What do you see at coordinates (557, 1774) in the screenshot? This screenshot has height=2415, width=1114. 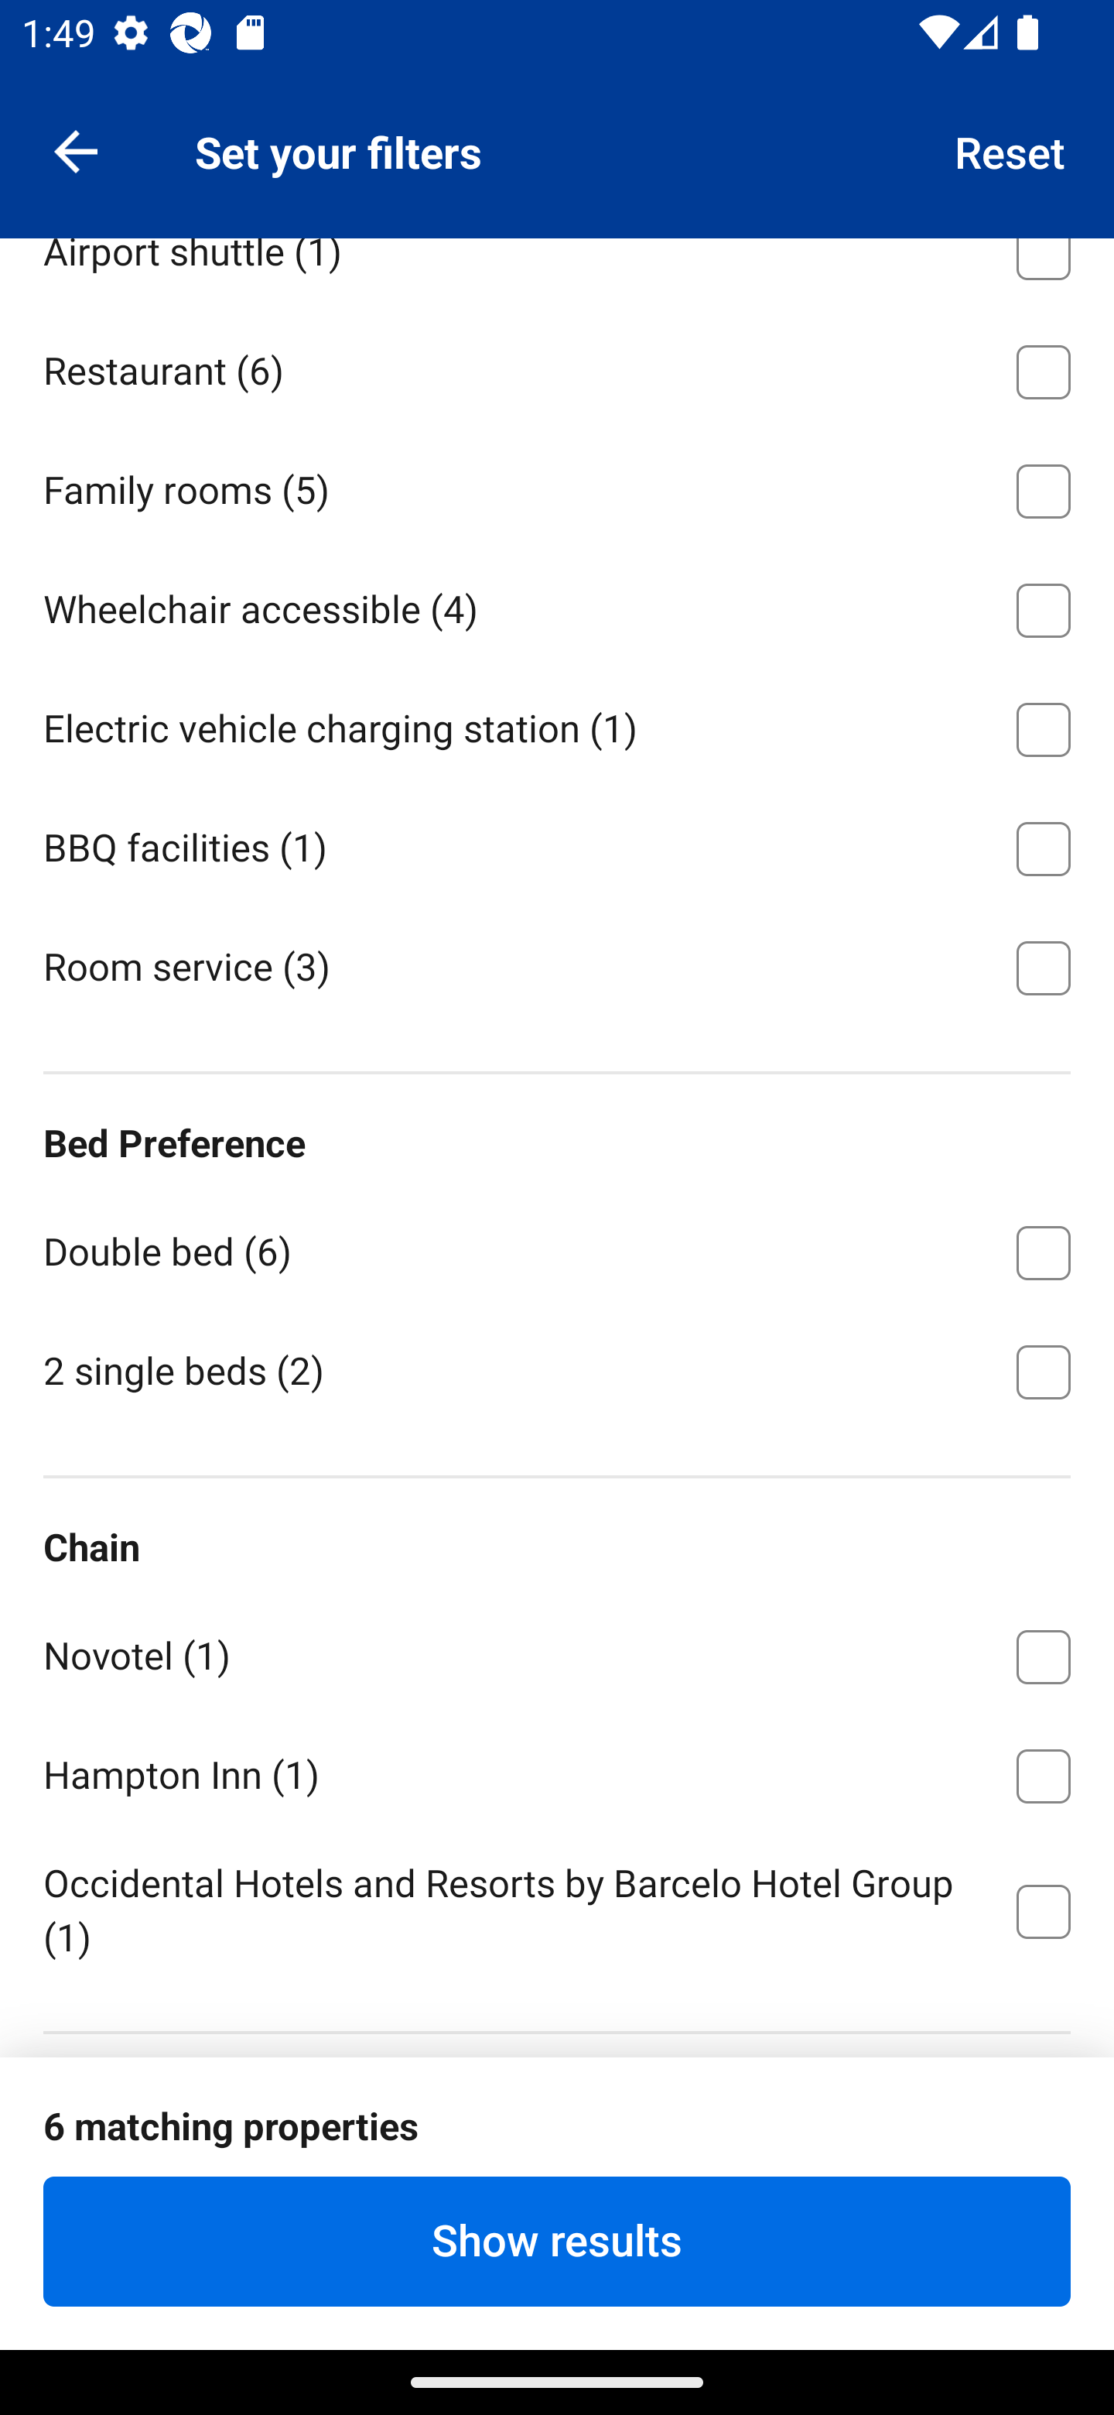 I see `Hampton Inn ⁦(1)` at bounding box center [557, 1774].